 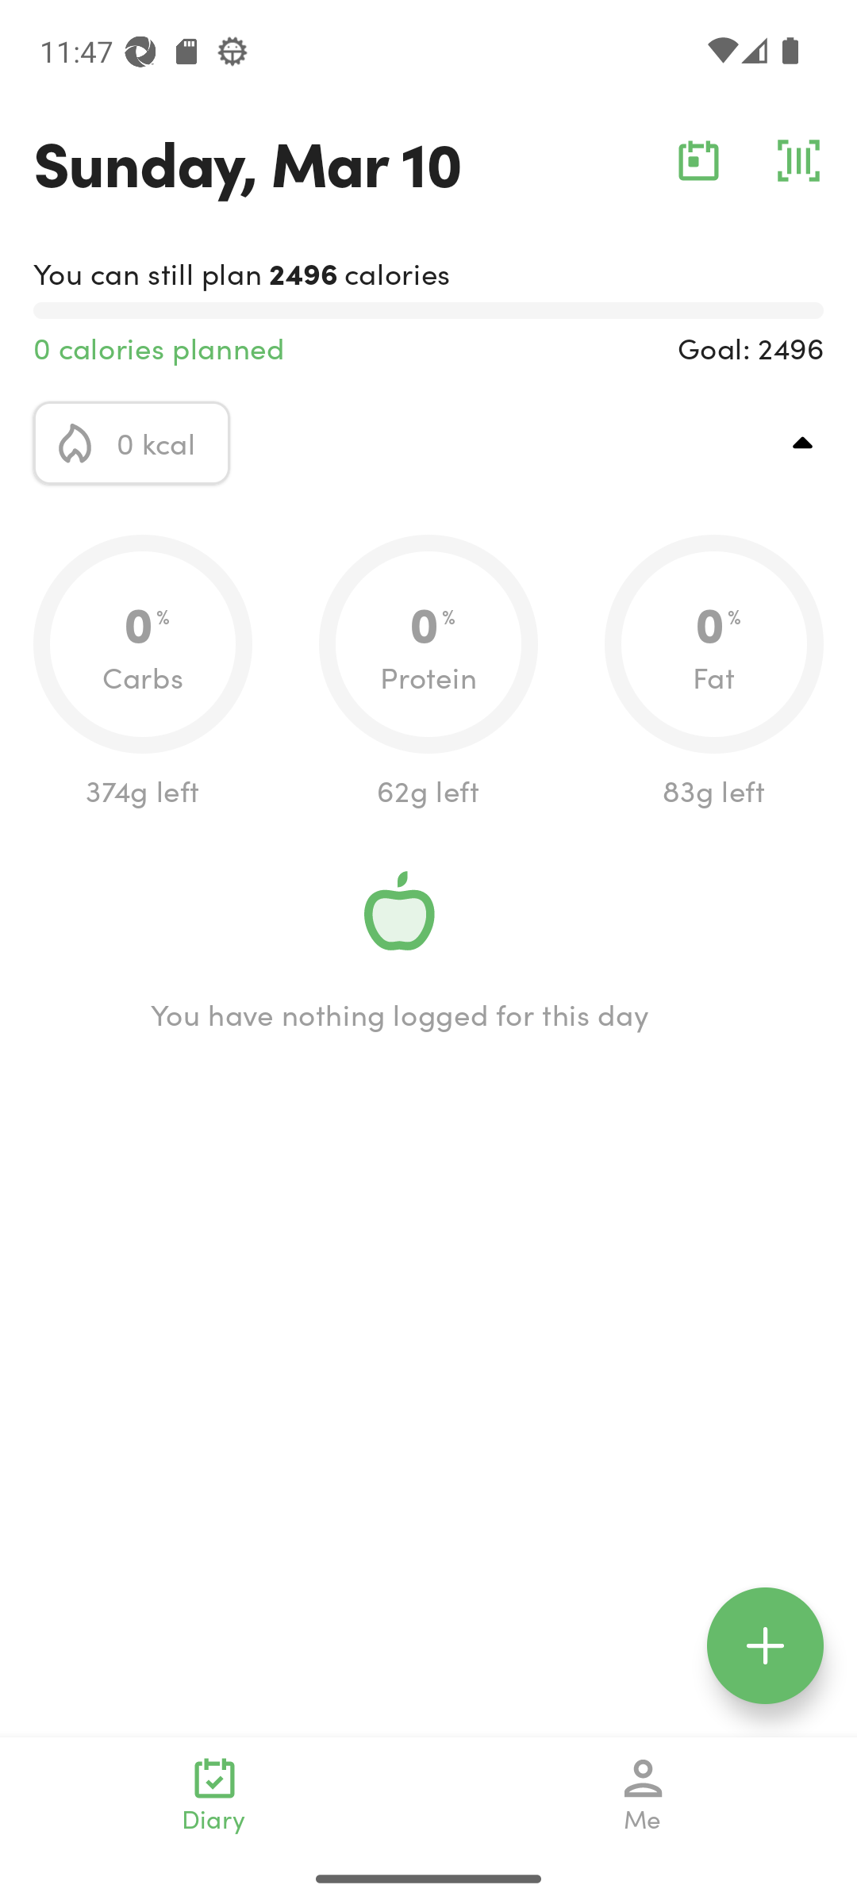 What do you see at coordinates (643, 1795) in the screenshot?
I see `Me navigation_icon` at bounding box center [643, 1795].